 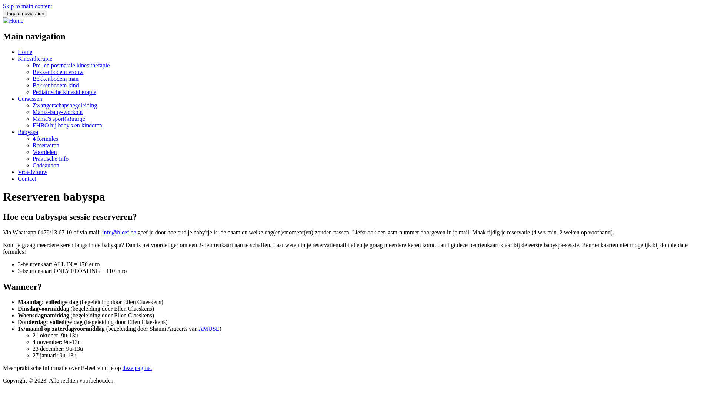 What do you see at coordinates (151, 368) in the screenshot?
I see `.` at bounding box center [151, 368].